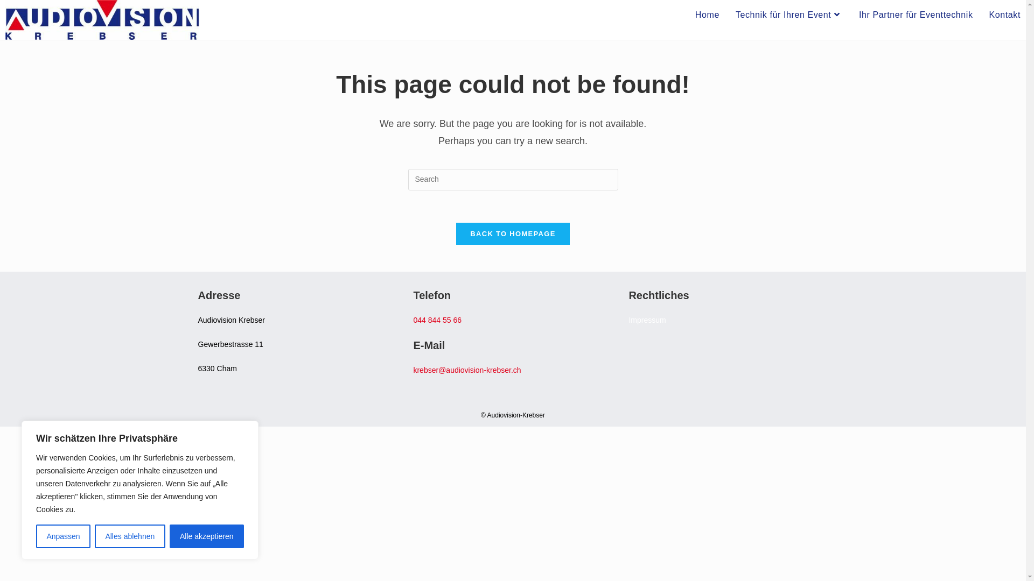 This screenshot has width=1034, height=581. What do you see at coordinates (708, 15) in the screenshot?
I see `Home` at bounding box center [708, 15].